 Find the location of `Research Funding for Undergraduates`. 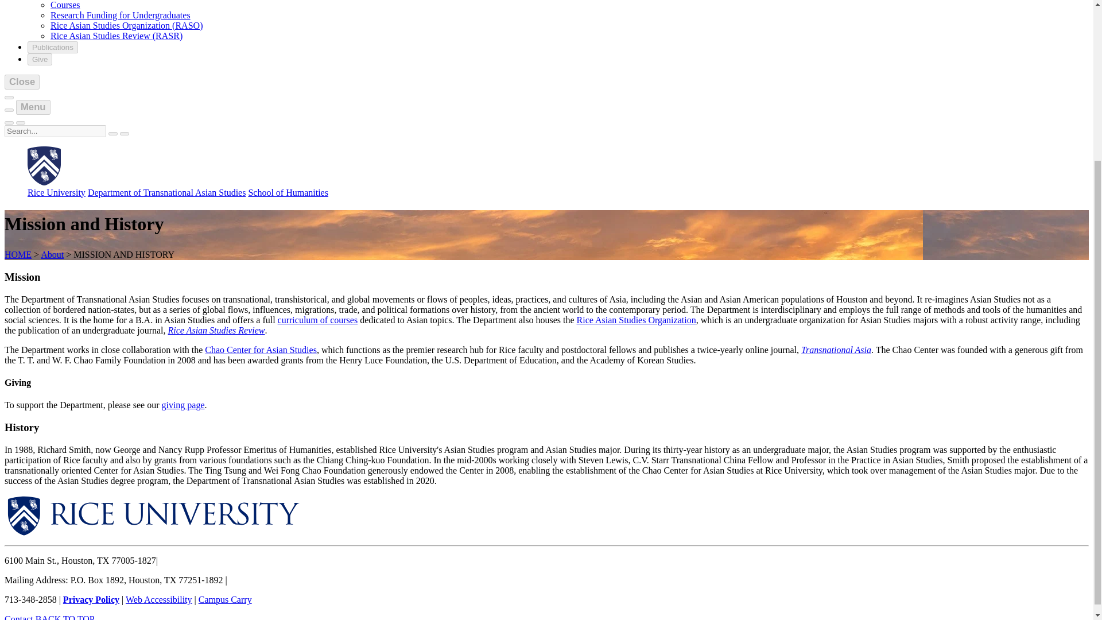

Research Funding for Undergraduates is located at coordinates (121, 15).